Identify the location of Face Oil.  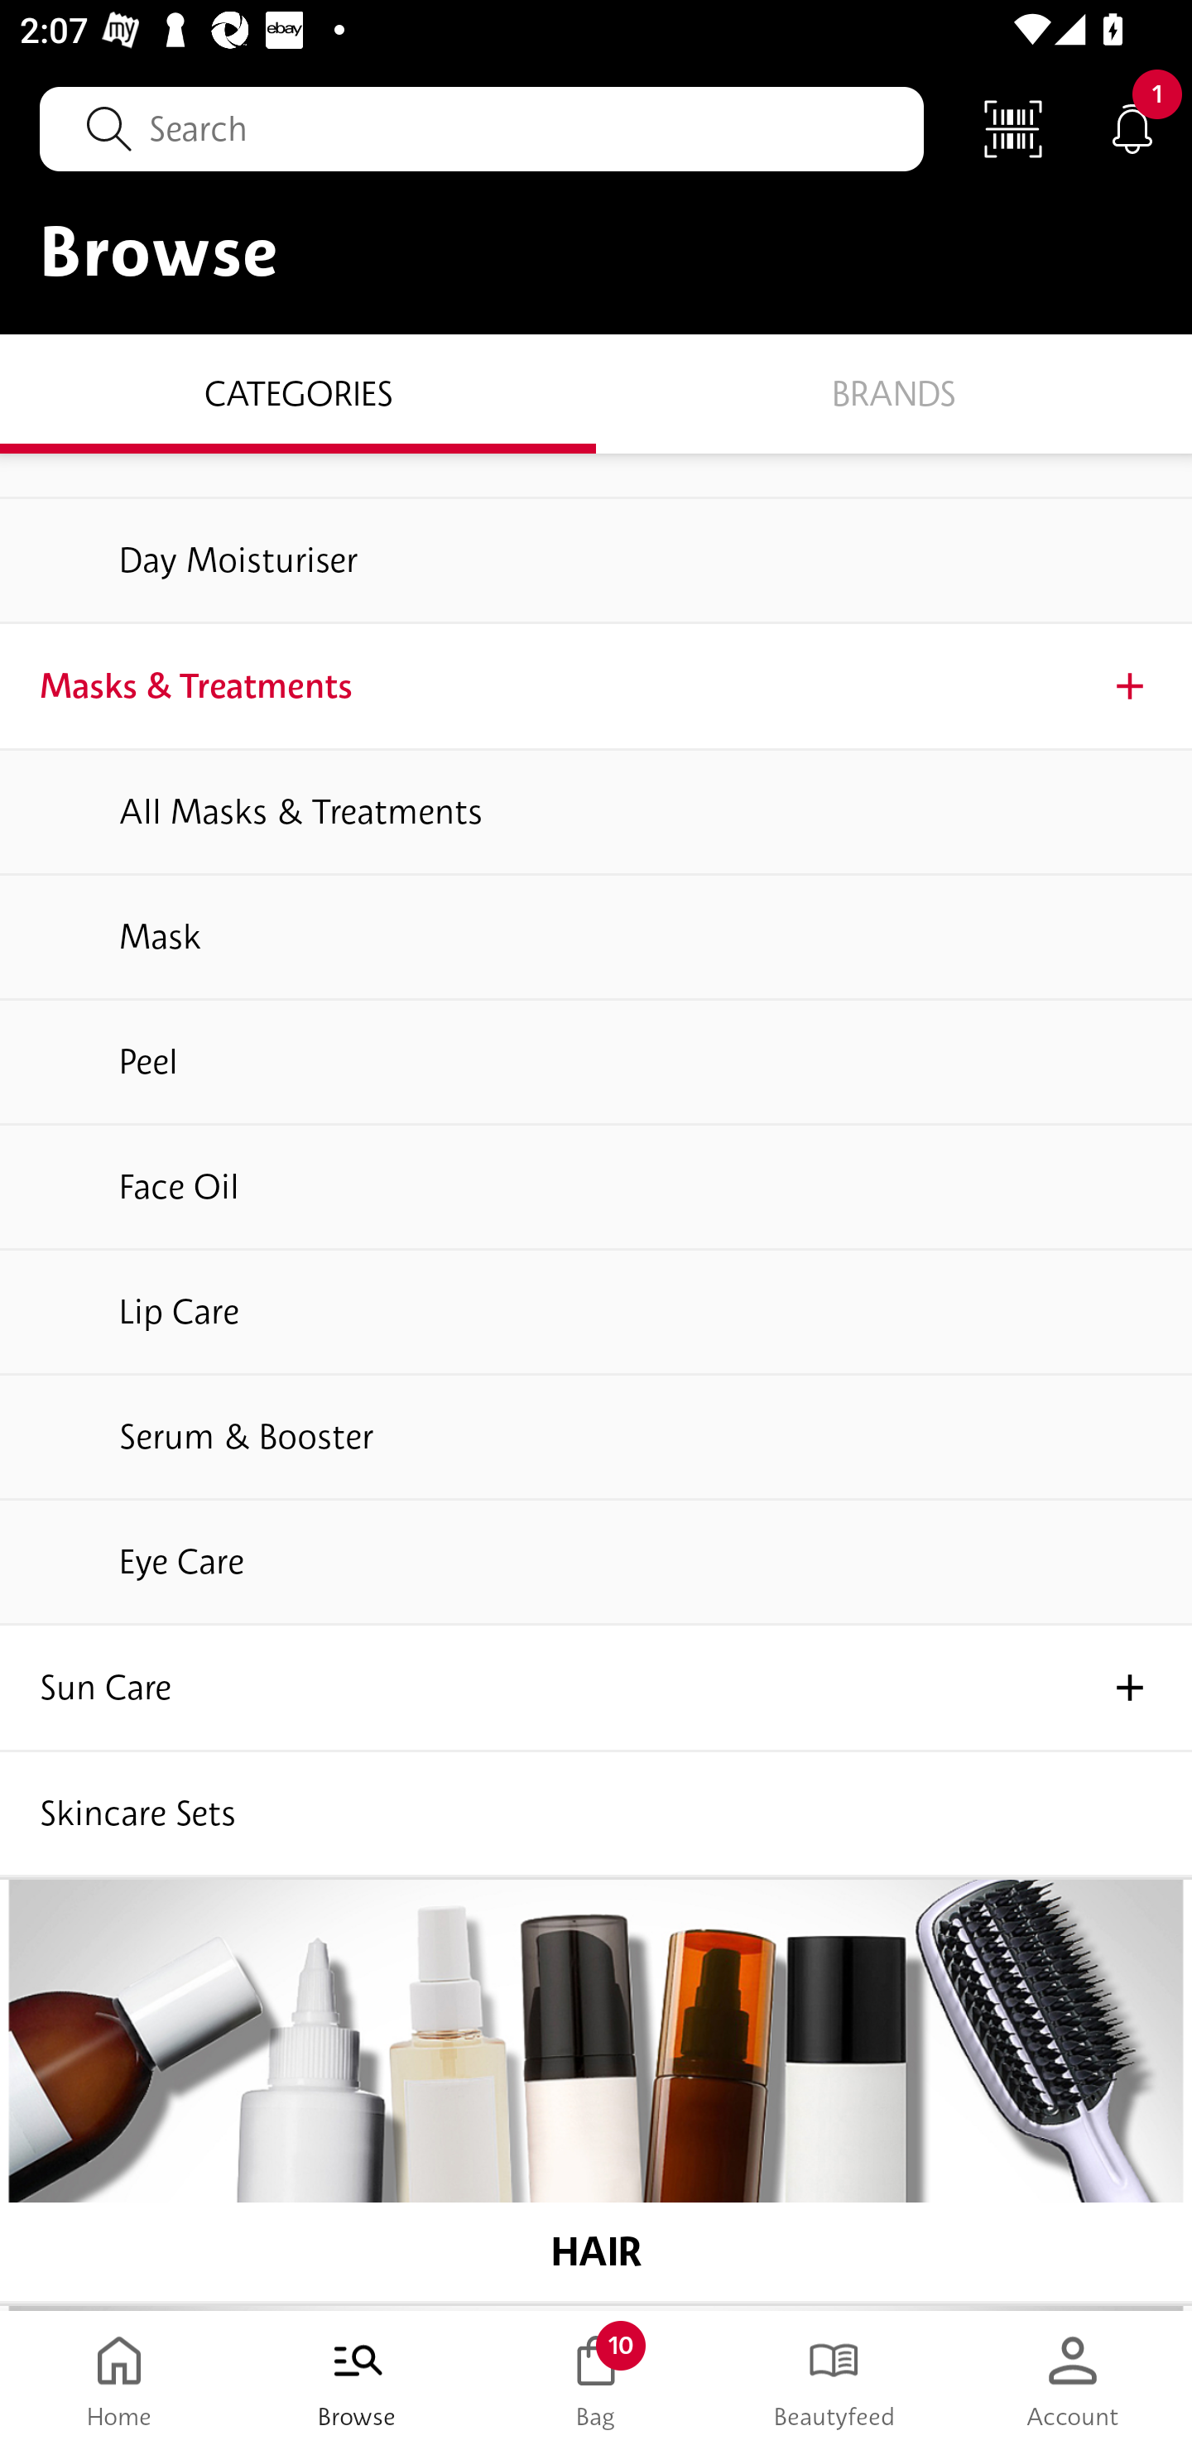
(596, 1187).